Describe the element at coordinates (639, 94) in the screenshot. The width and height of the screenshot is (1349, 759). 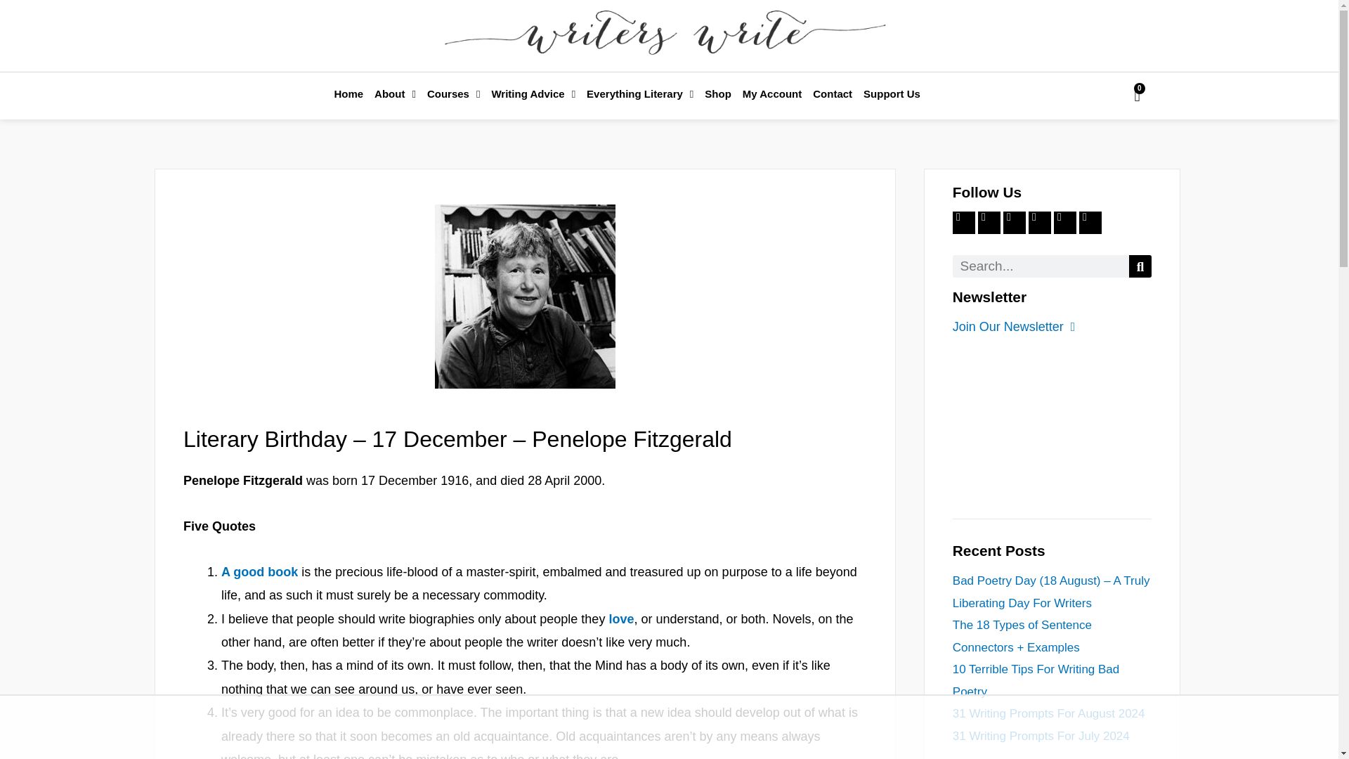
I see `Everything Literary` at that location.